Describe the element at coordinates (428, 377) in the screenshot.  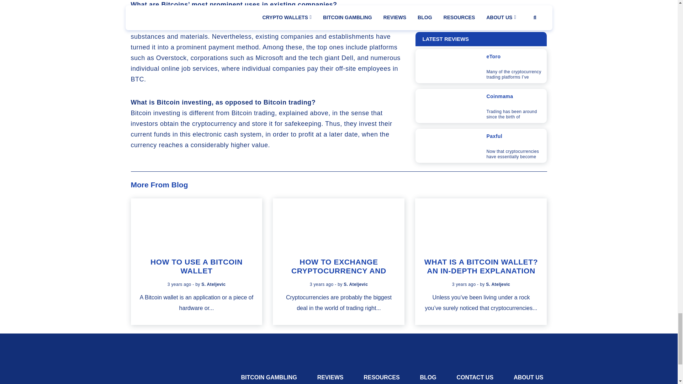
I see `BLOG` at that location.